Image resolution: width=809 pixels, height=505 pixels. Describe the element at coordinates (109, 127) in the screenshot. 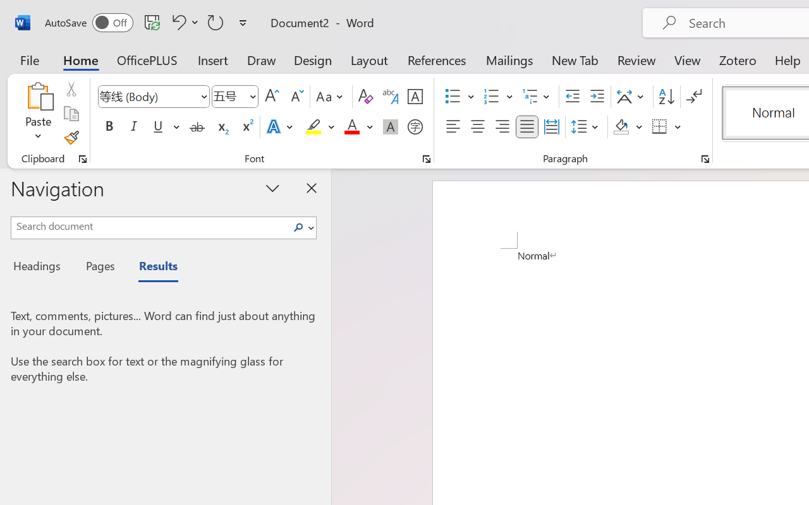

I see `Bold` at that location.